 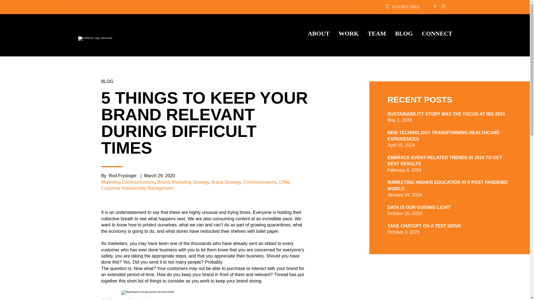 I want to click on BLOG, so click(x=404, y=33).